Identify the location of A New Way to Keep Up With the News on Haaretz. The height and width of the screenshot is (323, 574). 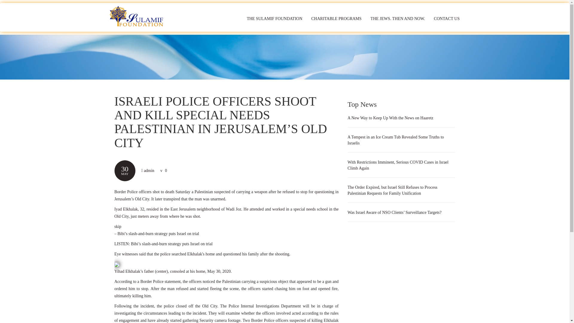
(390, 118).